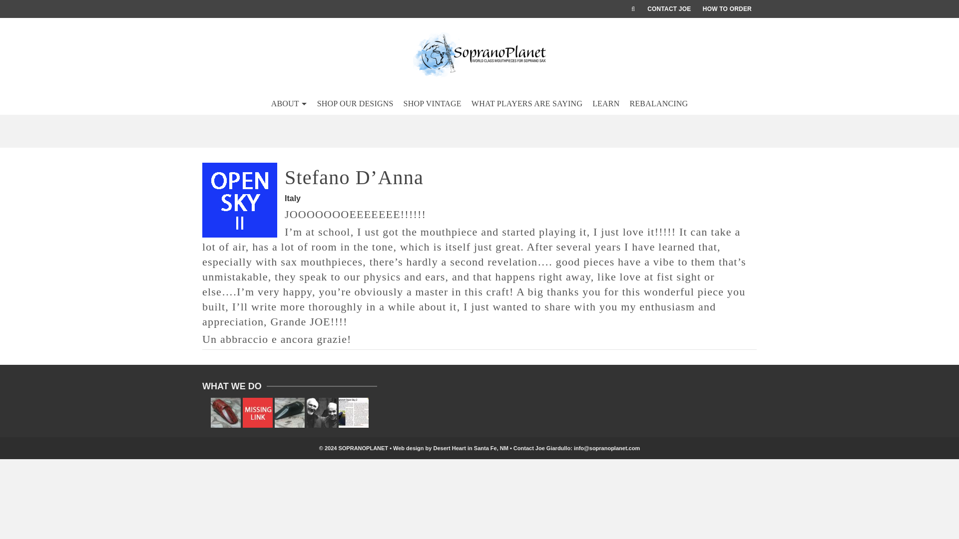 The image size is (959, 539). I want to click on Our Designs, so click(322, 413).